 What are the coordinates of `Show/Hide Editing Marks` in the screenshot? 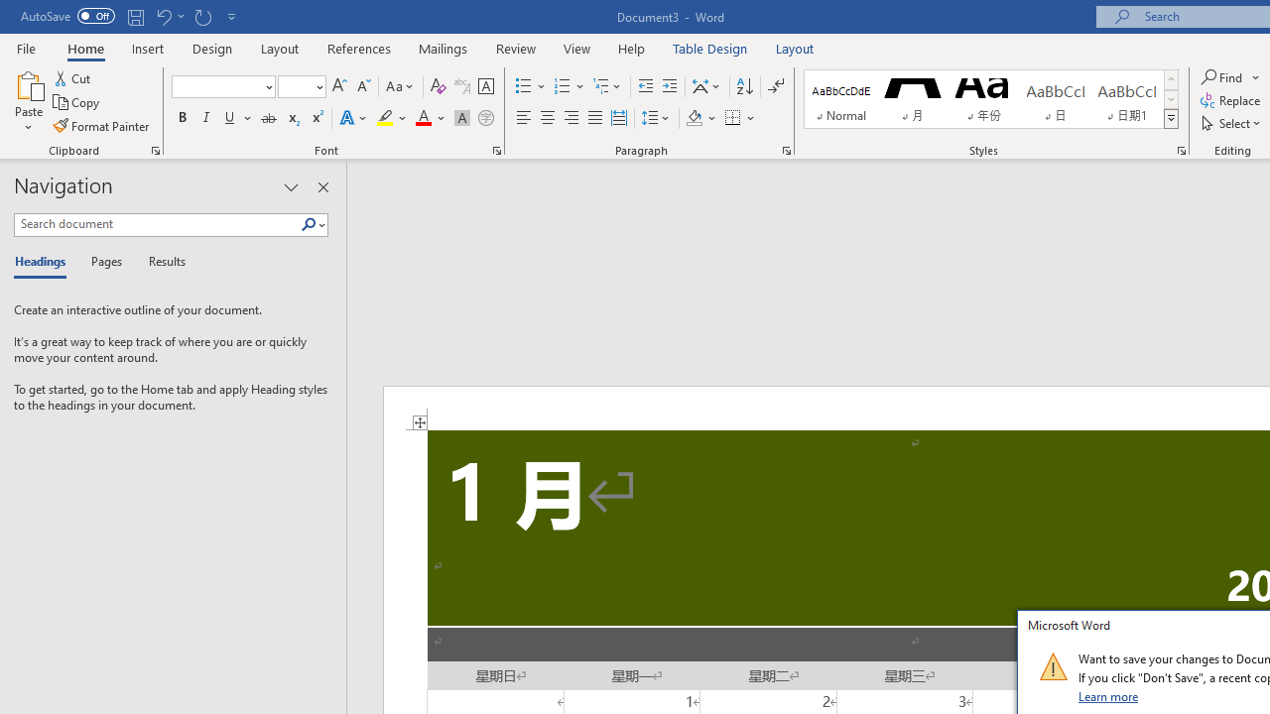 It's located at (776, 87).